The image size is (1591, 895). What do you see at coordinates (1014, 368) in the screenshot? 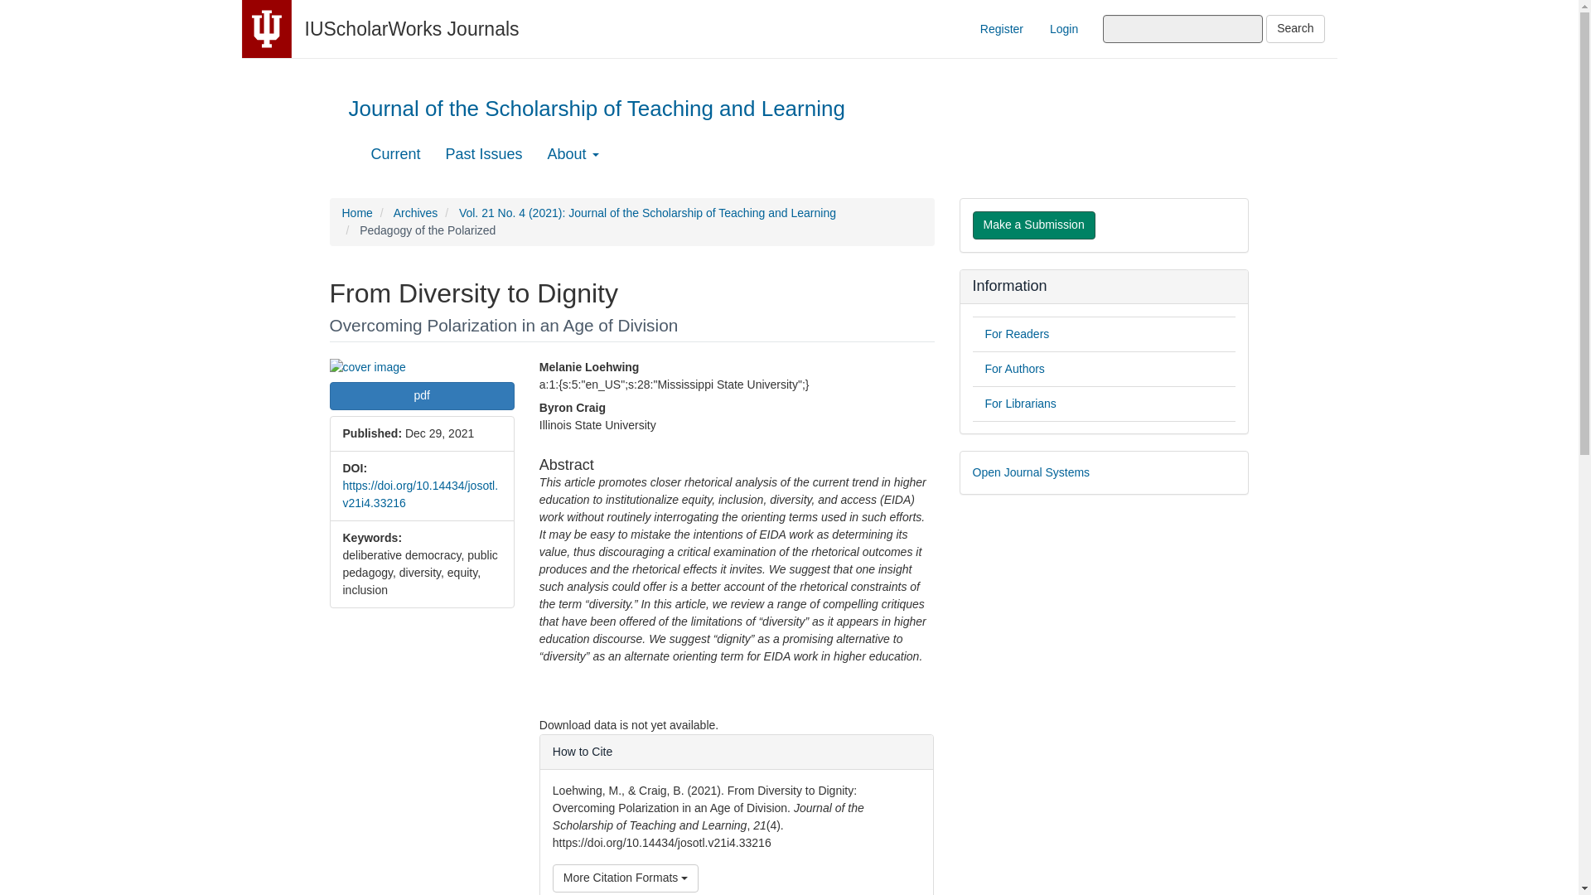
I see `For Authors` at bounding box center [1014, 368].